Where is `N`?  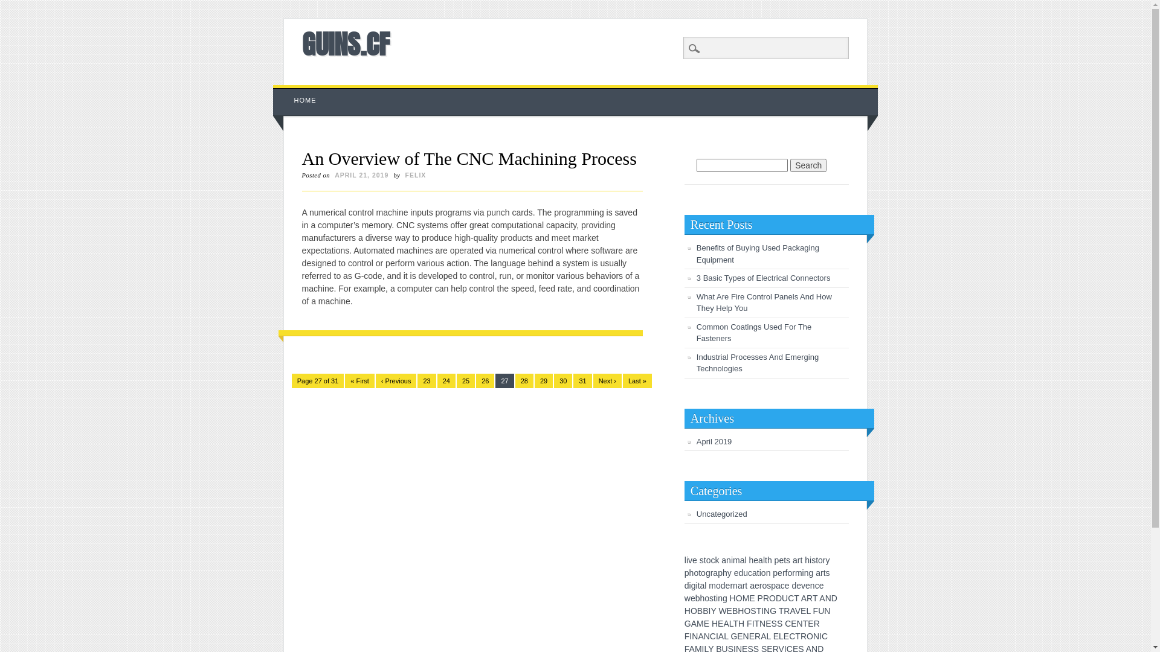 N is located at coordinates (695, 636).